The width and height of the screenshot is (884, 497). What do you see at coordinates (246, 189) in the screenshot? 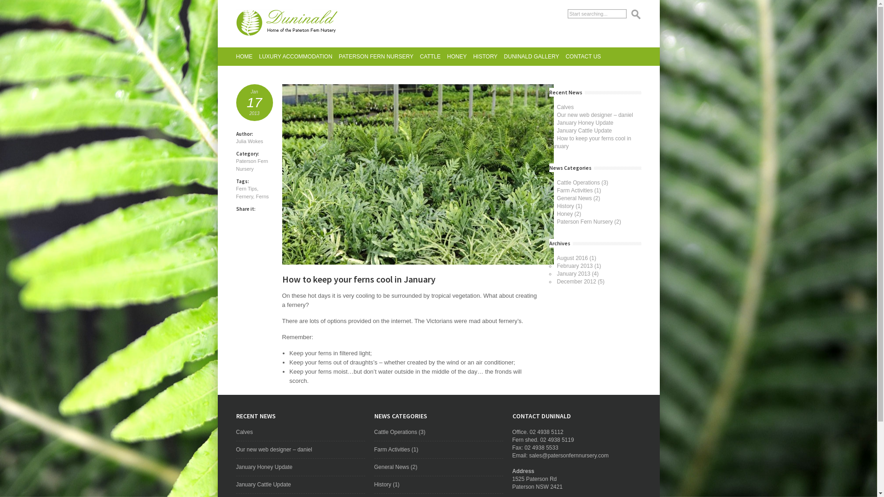
I see `Fern Tips` at bounding box center [246, 189].